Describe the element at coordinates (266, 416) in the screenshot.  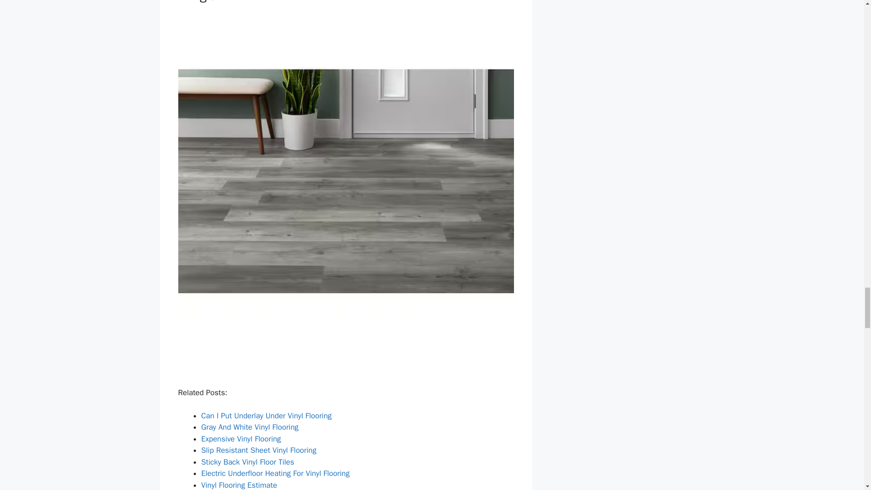
I see `Can I Put Underlay Under Vinyl Flooring` at that location.